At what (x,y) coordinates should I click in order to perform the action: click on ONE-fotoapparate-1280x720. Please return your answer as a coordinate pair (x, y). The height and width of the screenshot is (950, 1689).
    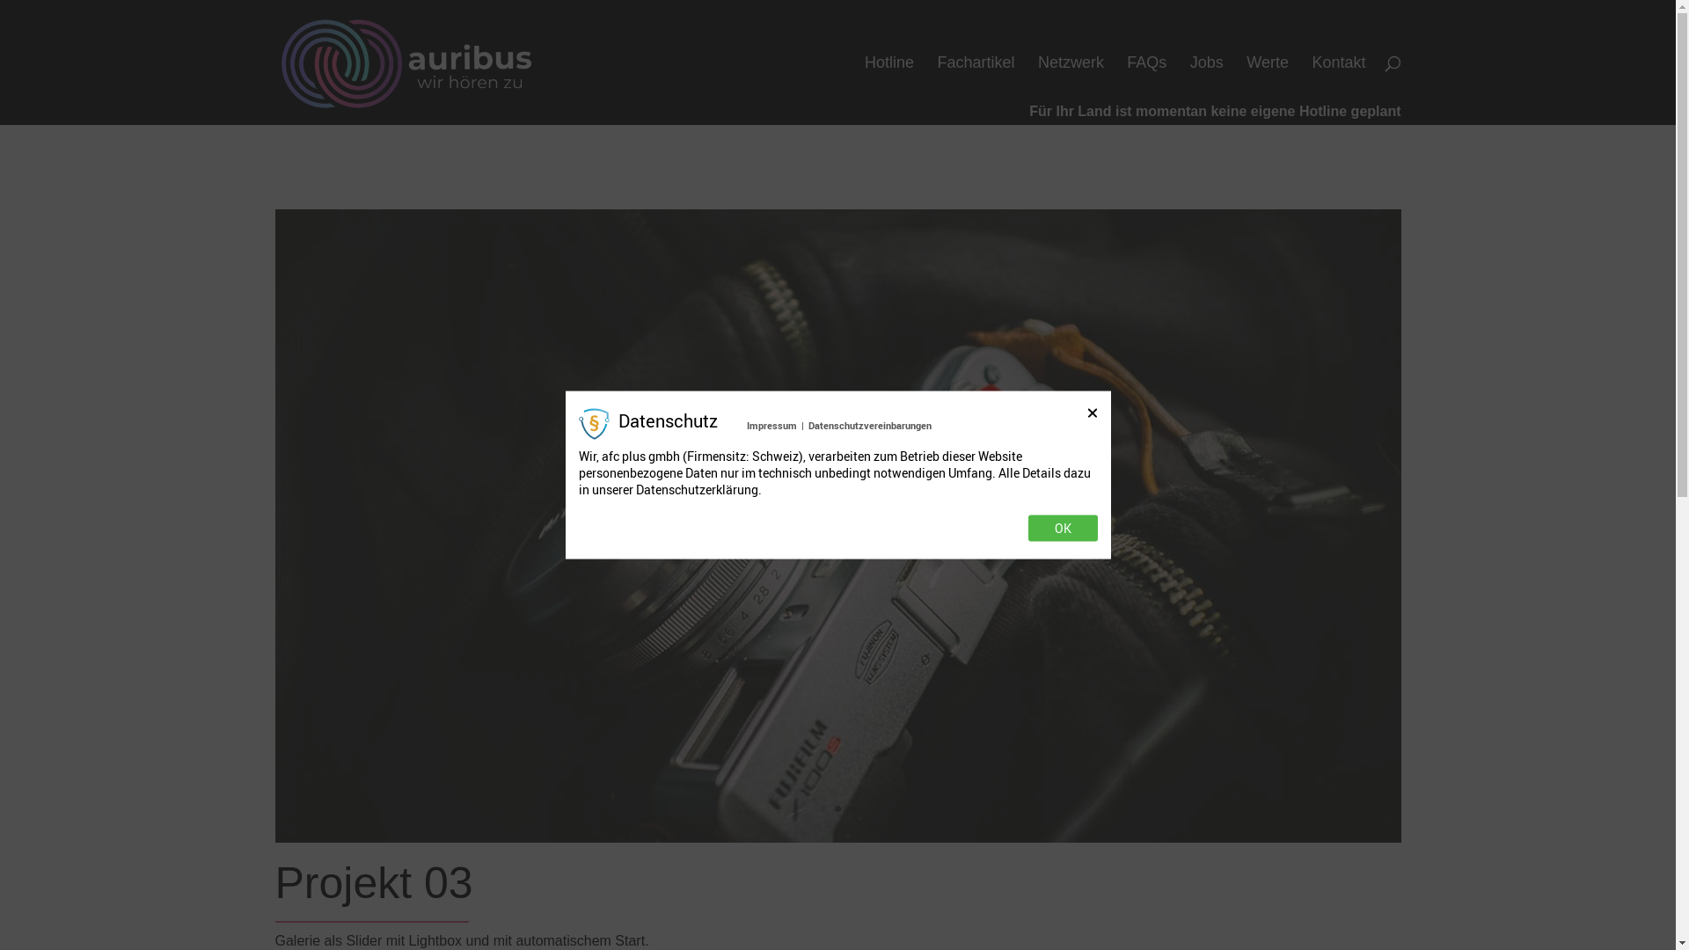
    Looking at the image, I should click on (837, 843).